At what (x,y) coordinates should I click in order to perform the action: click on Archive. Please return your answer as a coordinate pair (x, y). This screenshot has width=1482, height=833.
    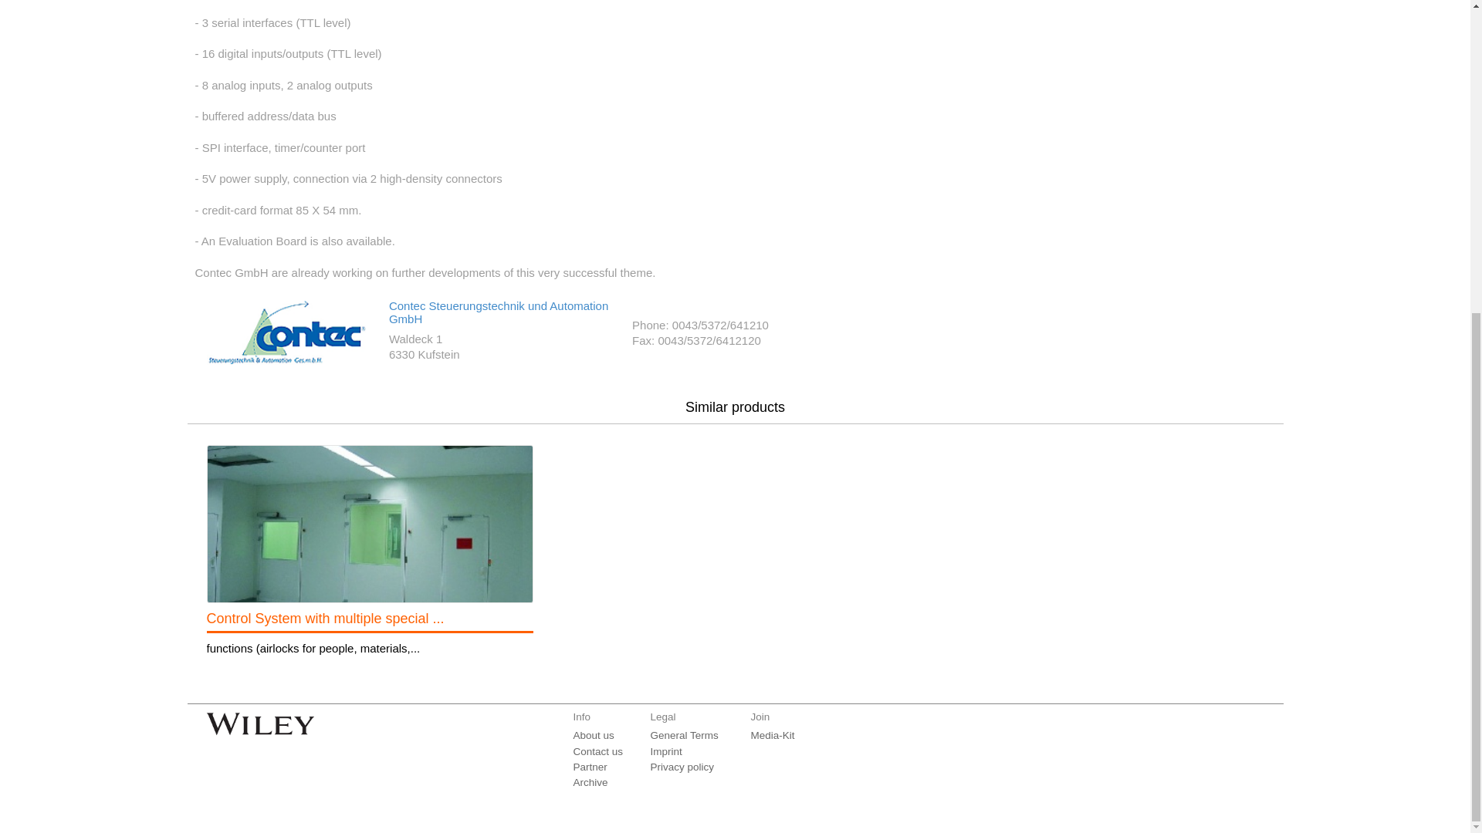
    Looking at the image, I should click on (590, 782).